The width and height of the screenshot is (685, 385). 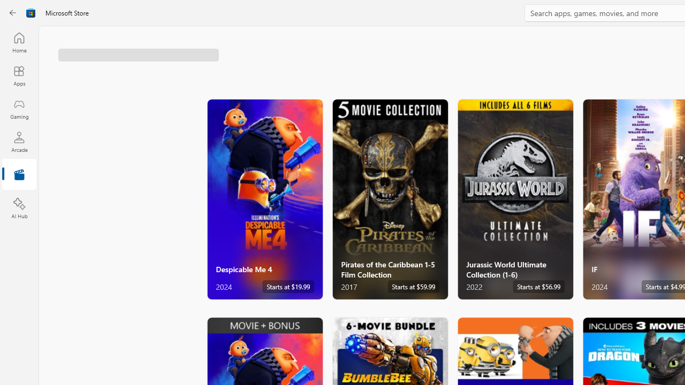 I want to click on Apps, so click(x=19, y=75).